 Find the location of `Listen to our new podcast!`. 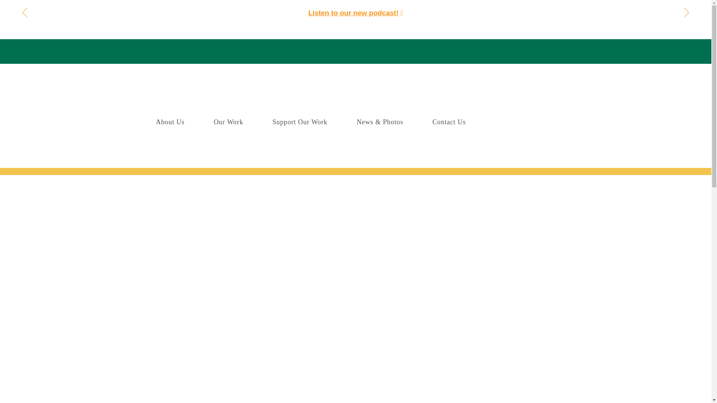

Listen to our new podcast! is located at coordinates (353, 13).